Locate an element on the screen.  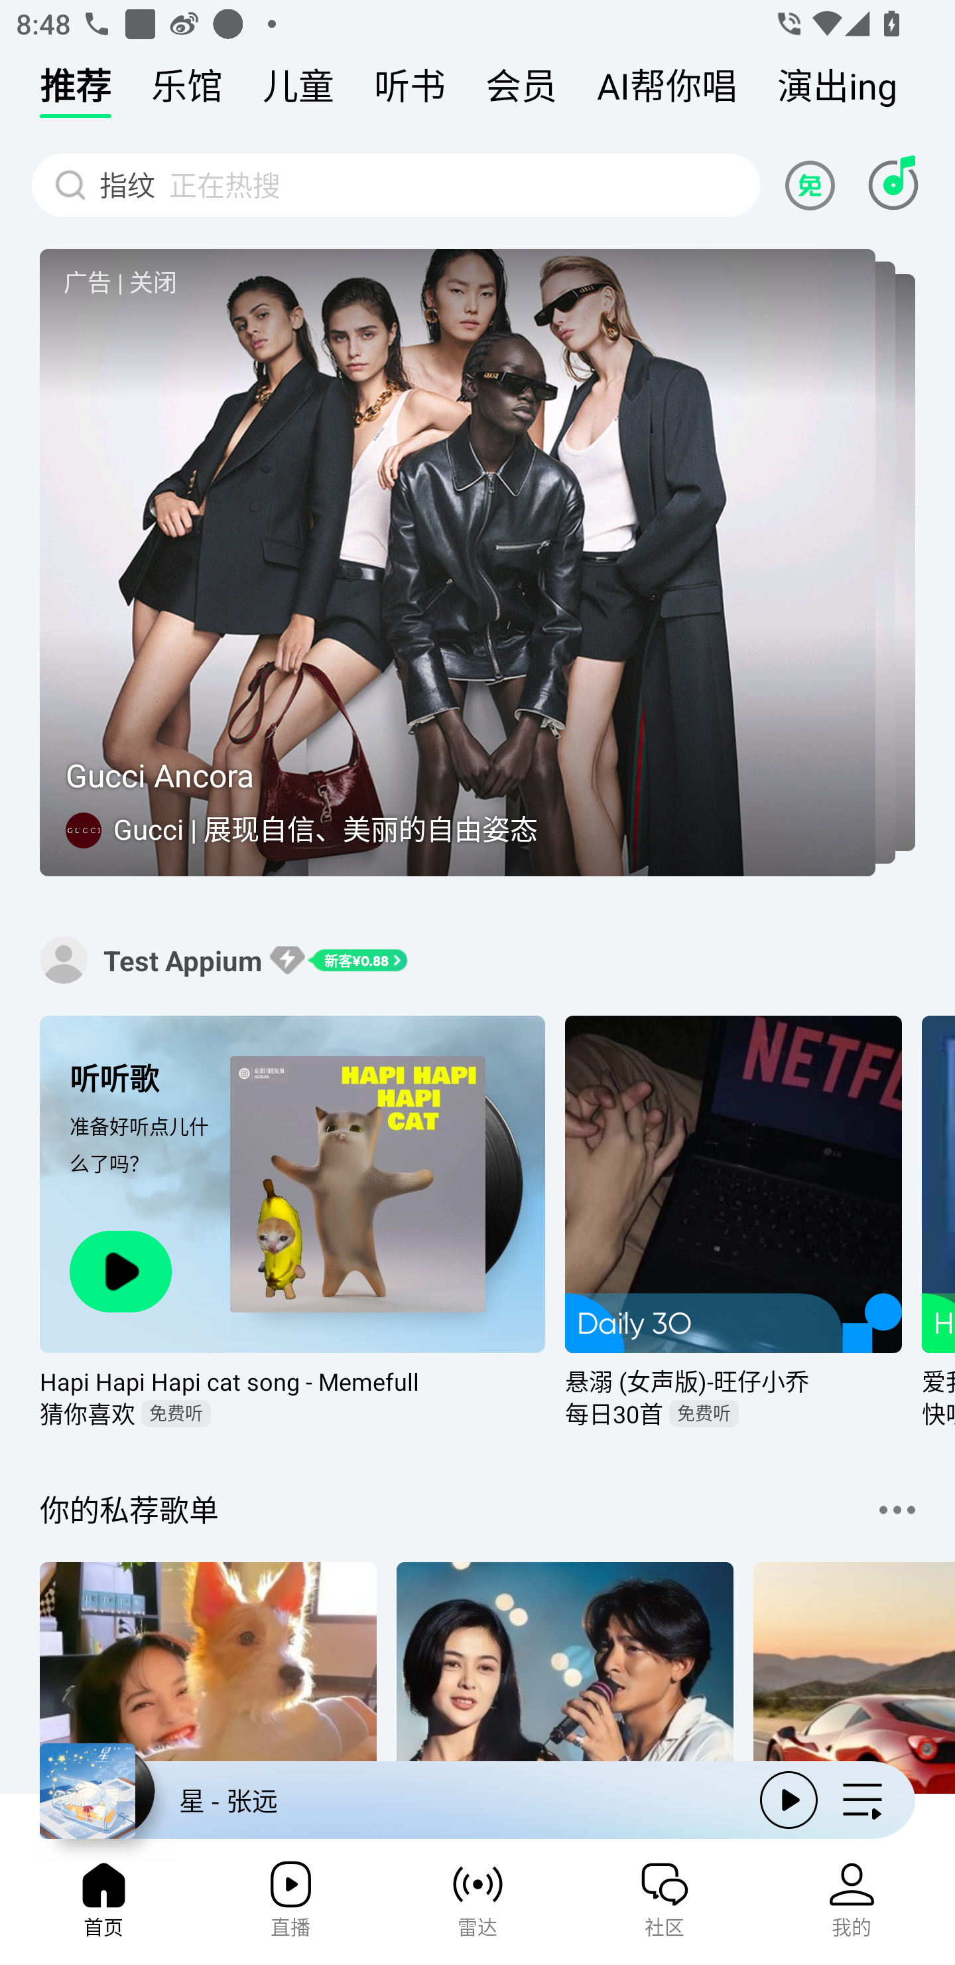
AI帮你唱 is located at coordinates (667, 92).